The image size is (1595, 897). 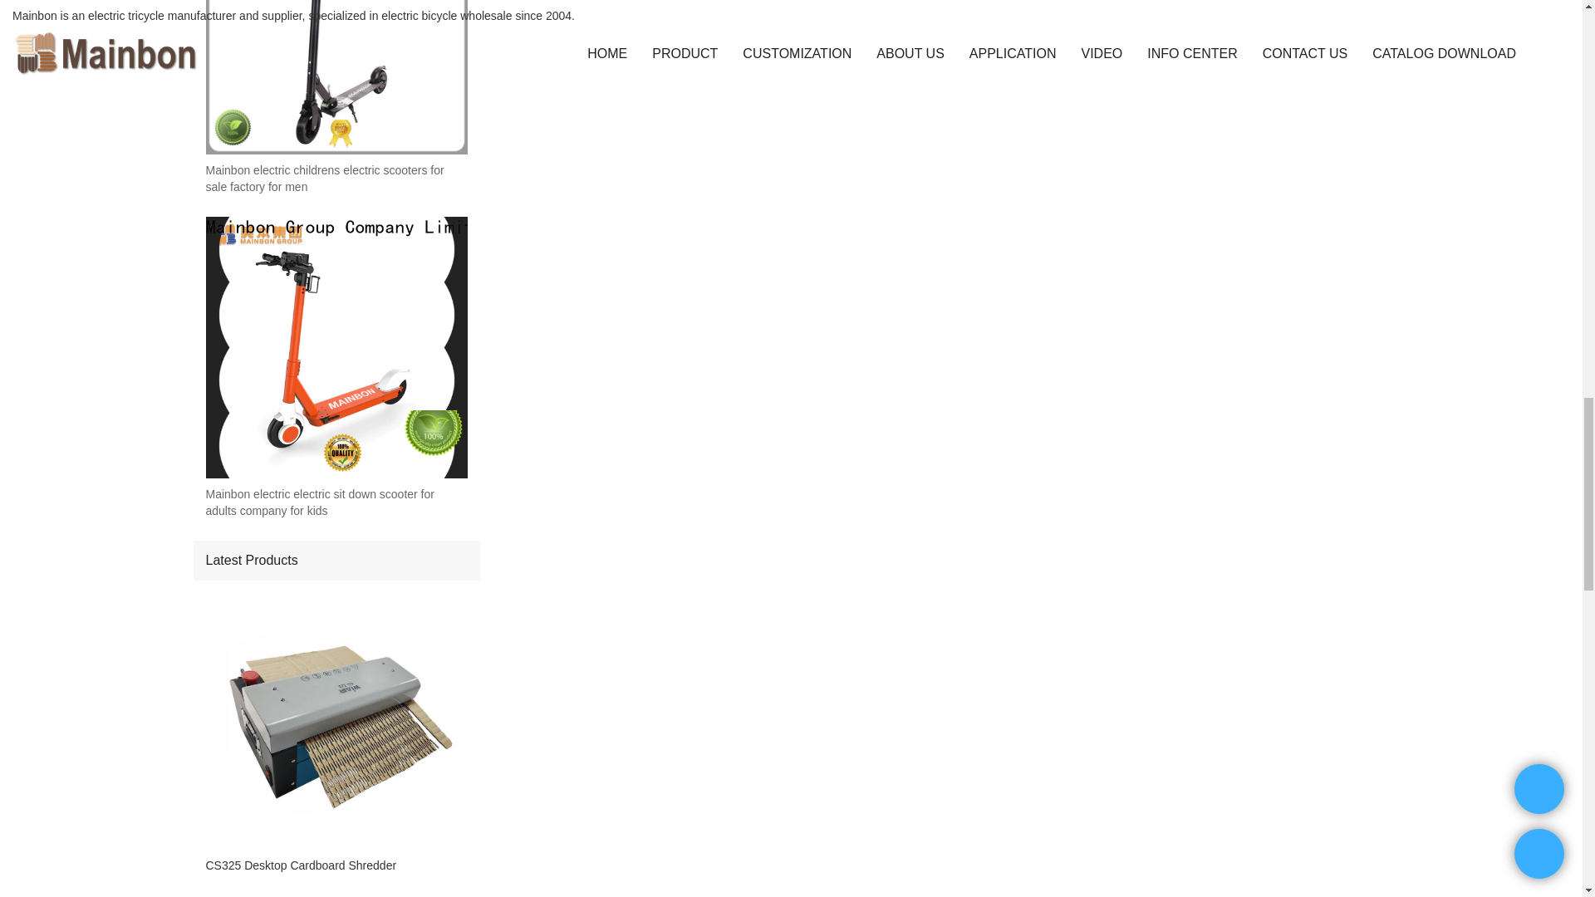 What do you see at coordinates (336, 865) in the screenshot?
I see `CS325 Desktop Cardboard Shredder` at bounding box center [336, 865].